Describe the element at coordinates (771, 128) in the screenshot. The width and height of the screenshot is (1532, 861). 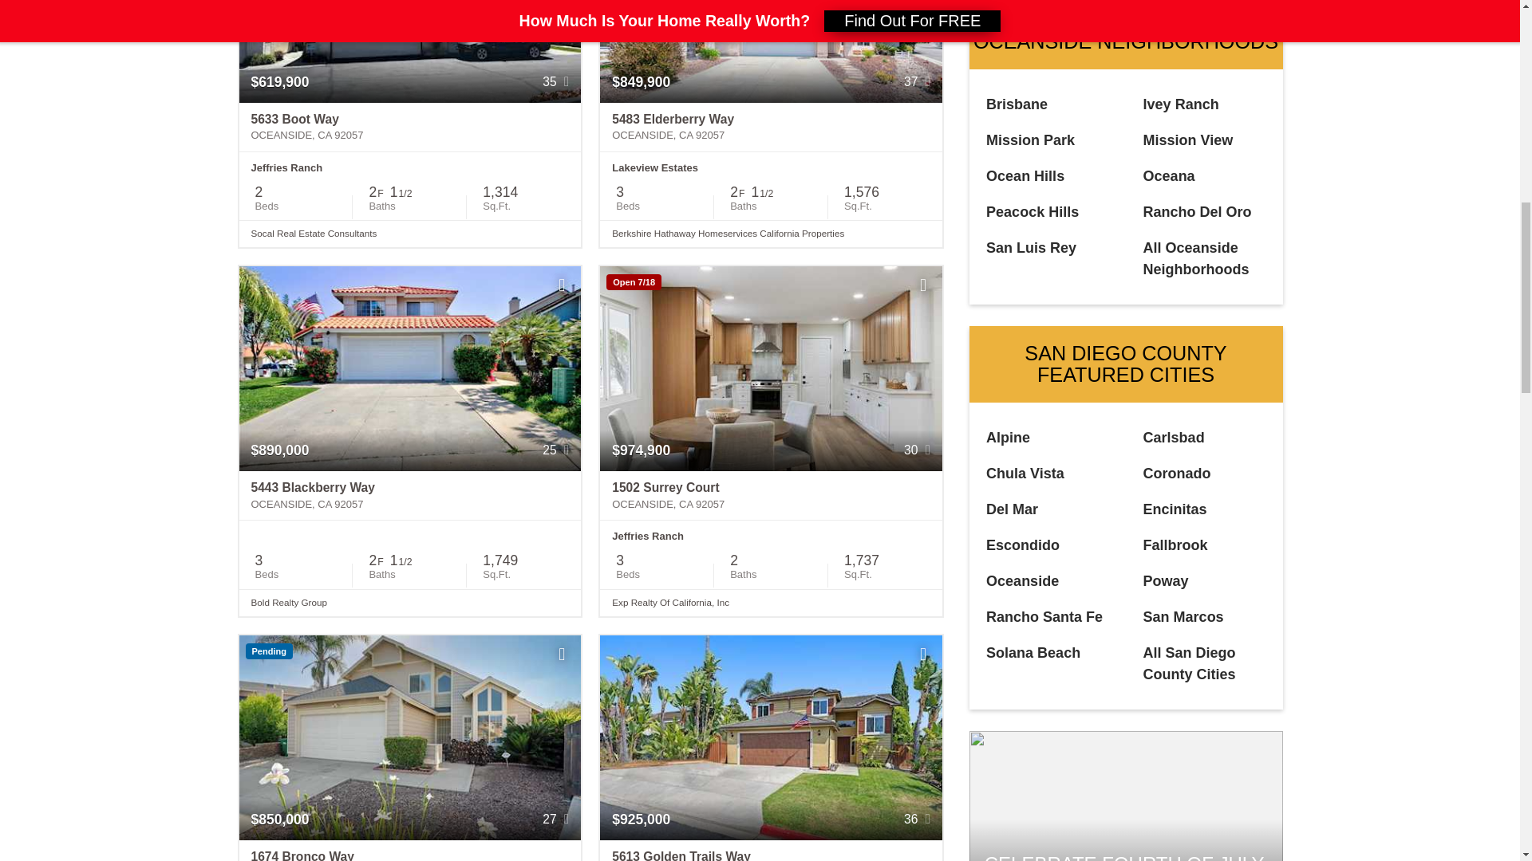
I see `5483 Elderberry Way Oceanside,  CA 92057` at that location.